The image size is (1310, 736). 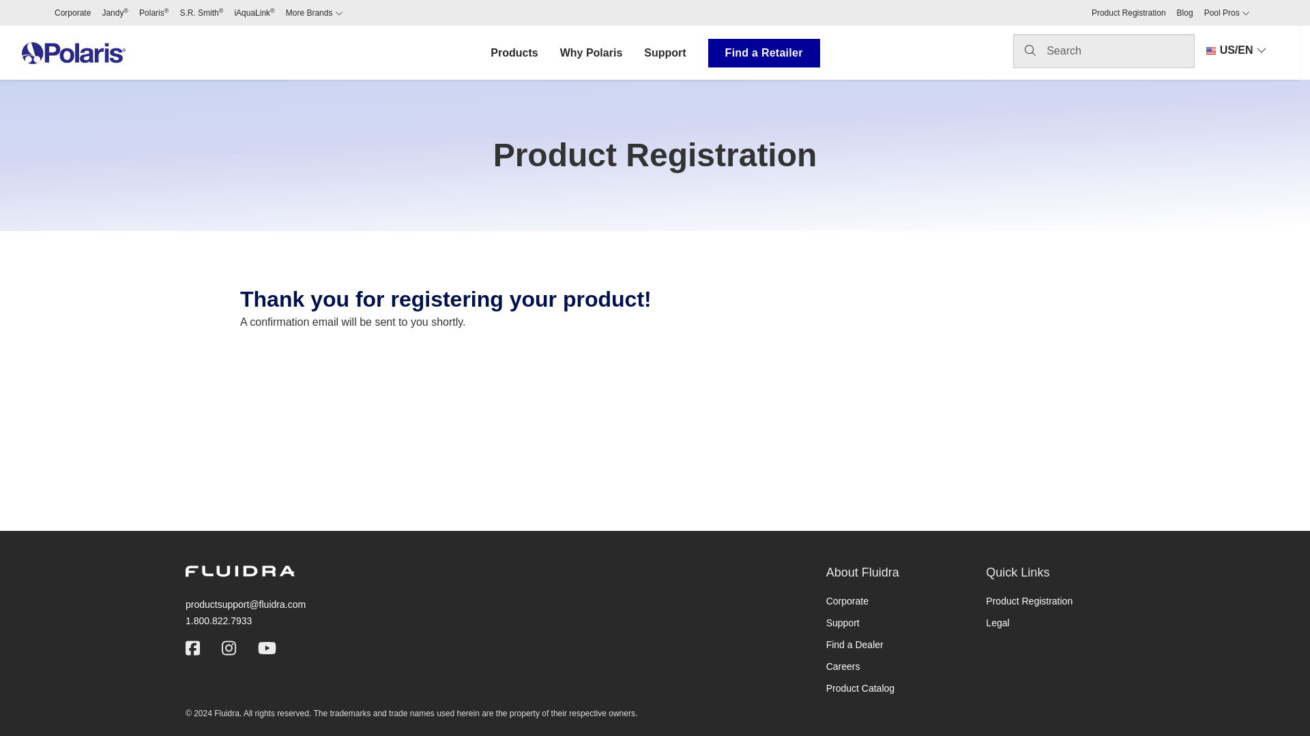 What do you see at coordinates (1184, 12) in the screenshot?
I see `Blog` at bounding box center [1184, 12].